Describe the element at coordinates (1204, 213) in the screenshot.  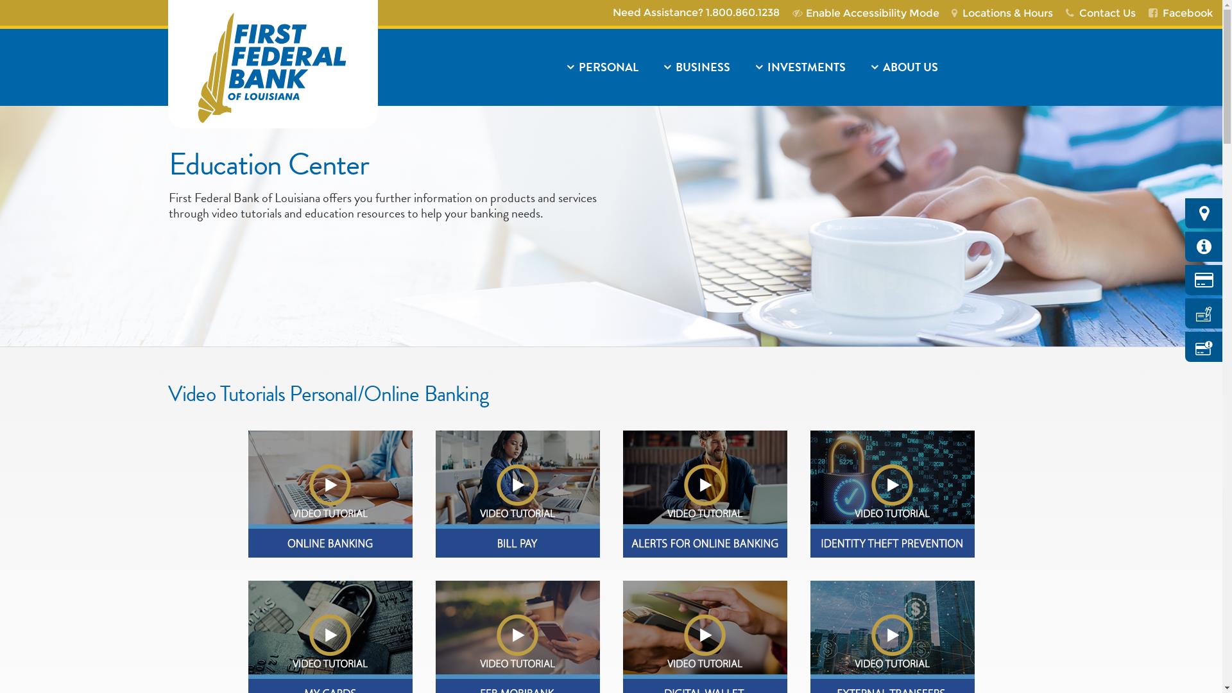
I see `Locations` at that location.